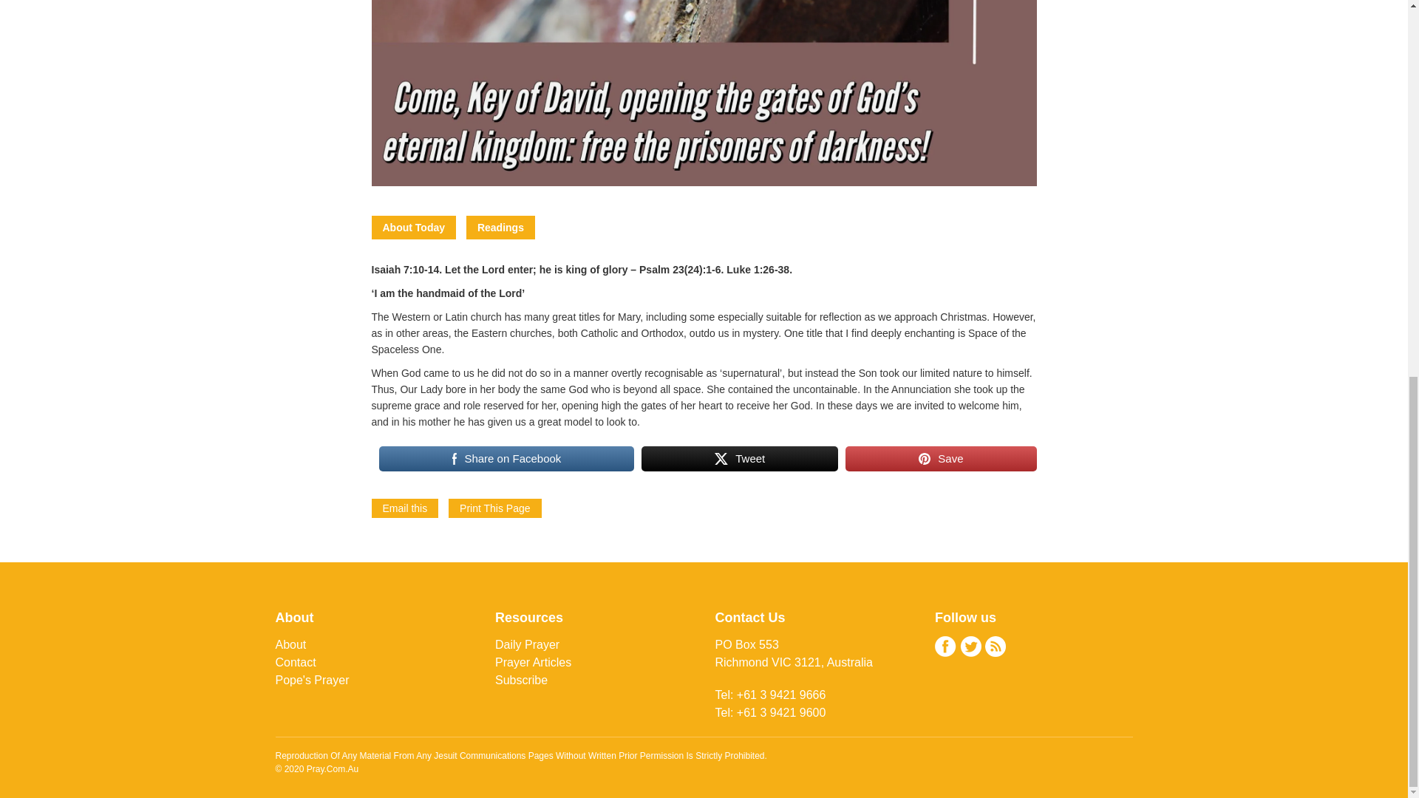 The width and height of the screenshot is (1419, 798). I want to click on Save, so click(940, 458).